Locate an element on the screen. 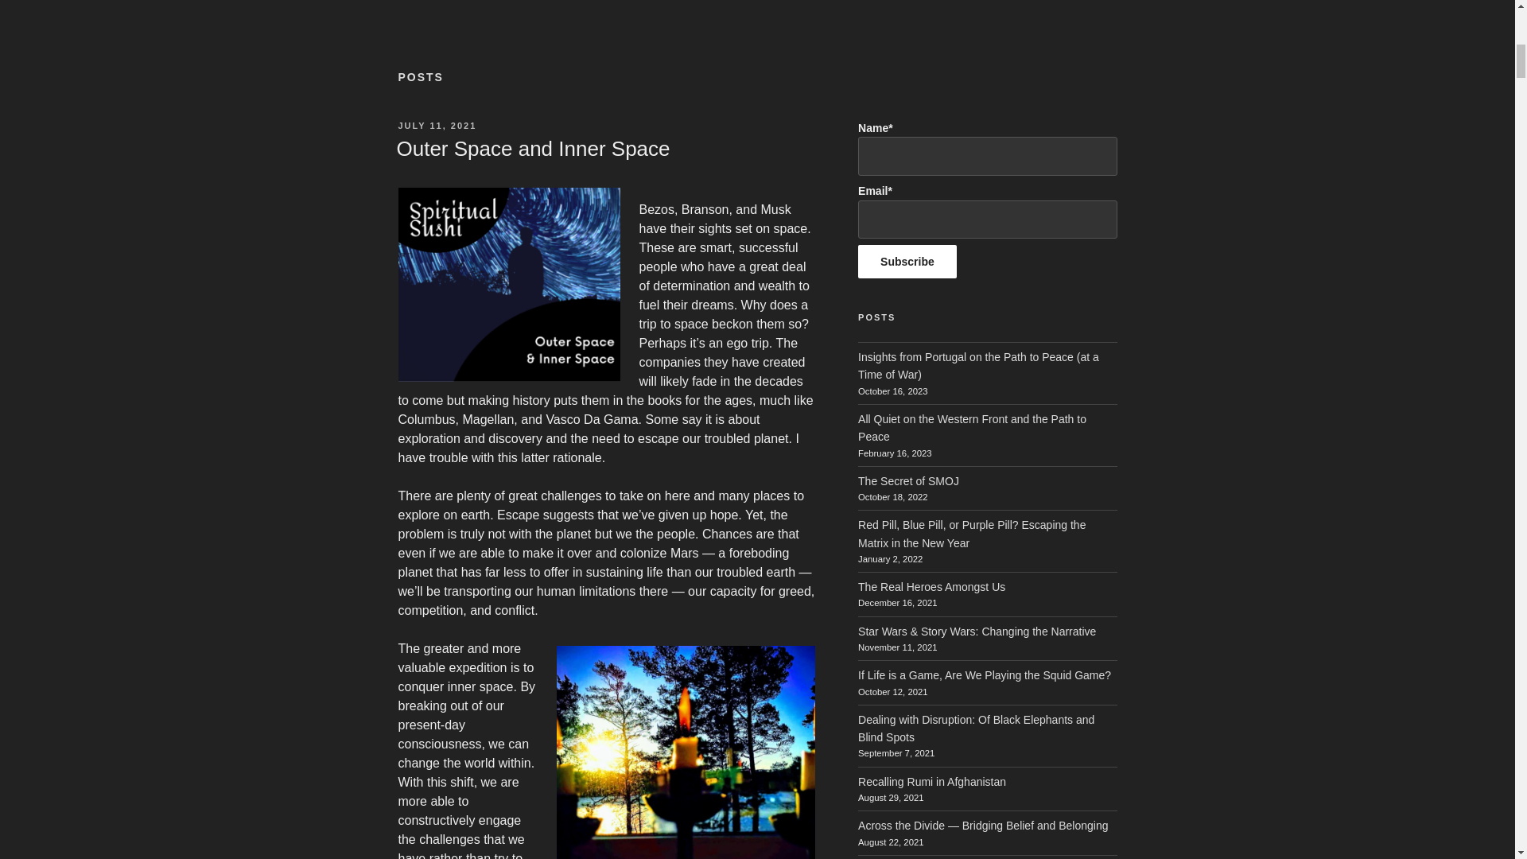 The image size is (1527, 859). Subscribe is located at coordinates (907, 261).